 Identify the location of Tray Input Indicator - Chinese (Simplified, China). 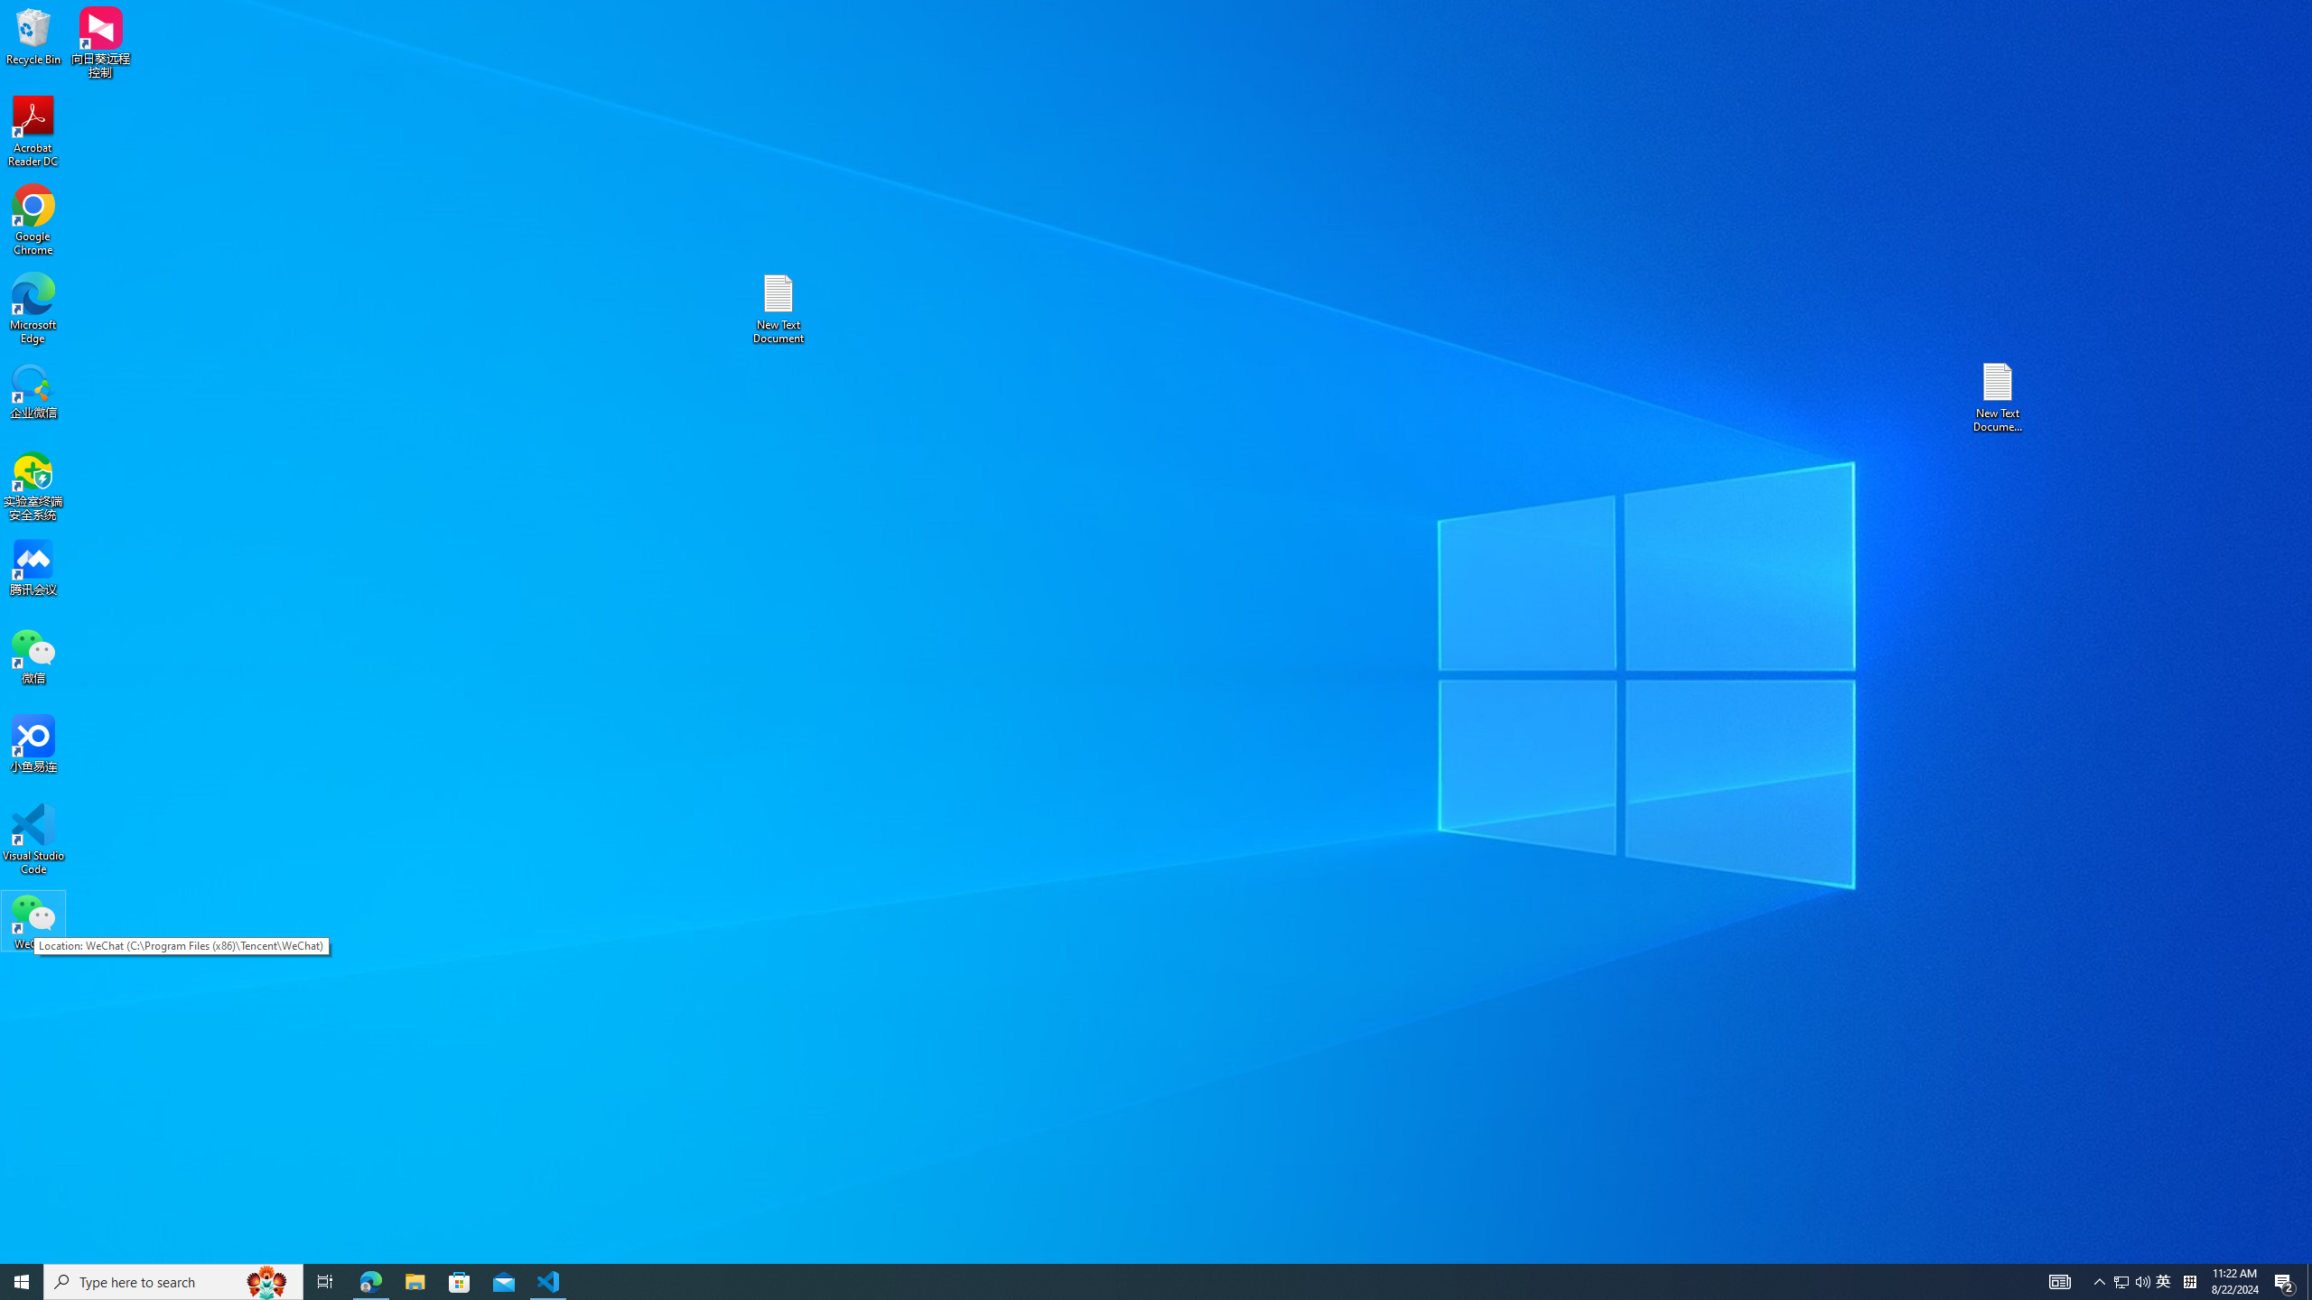
(2189, 1282).